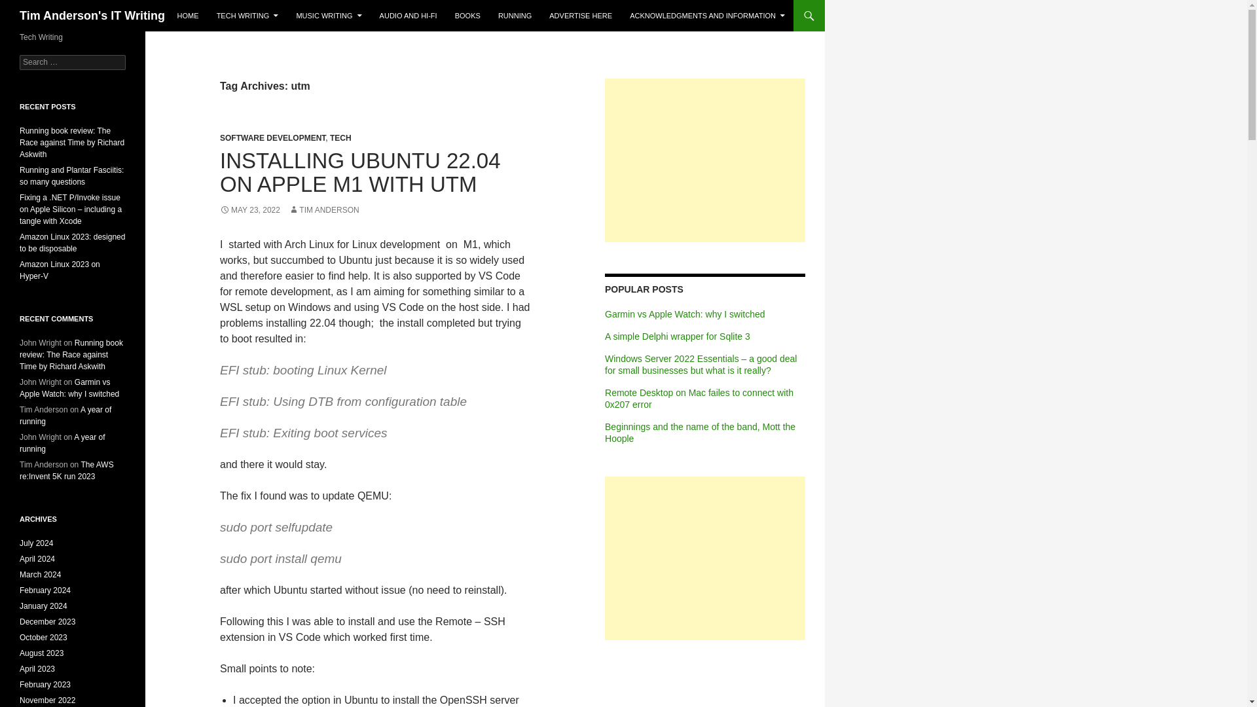  I want to click on A simple Delphi wrapper for Sqlite 3, so click(677, 336).